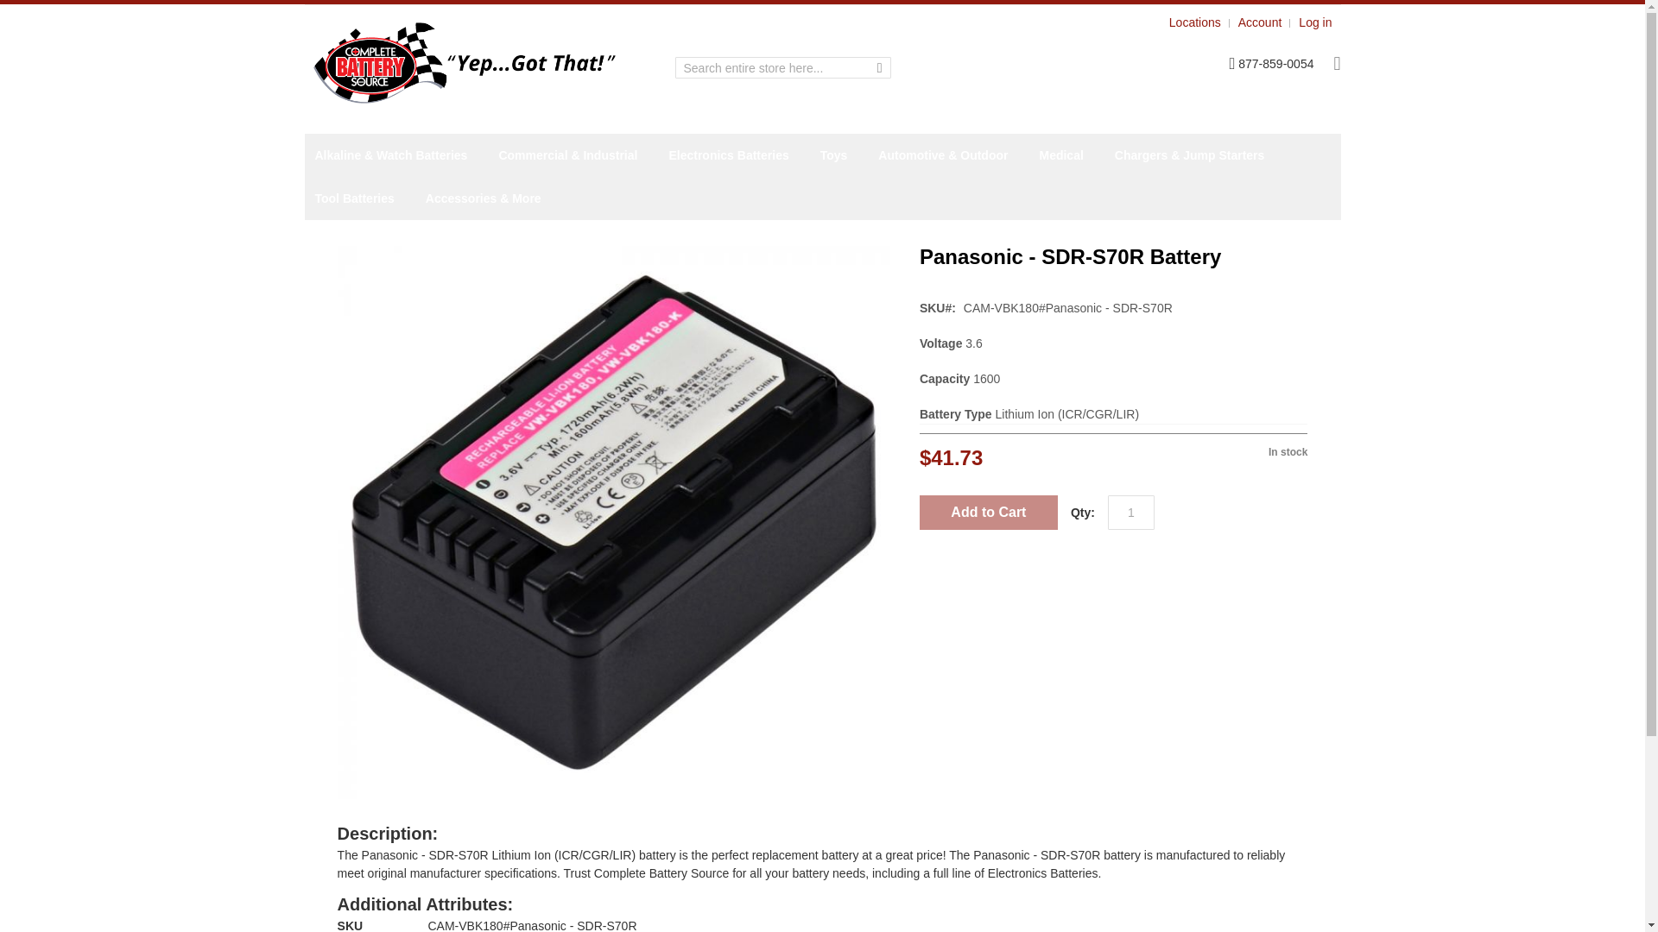 This screenshot has width=1658, height=932. I want to click on Add to Cart, so click(988, 513).